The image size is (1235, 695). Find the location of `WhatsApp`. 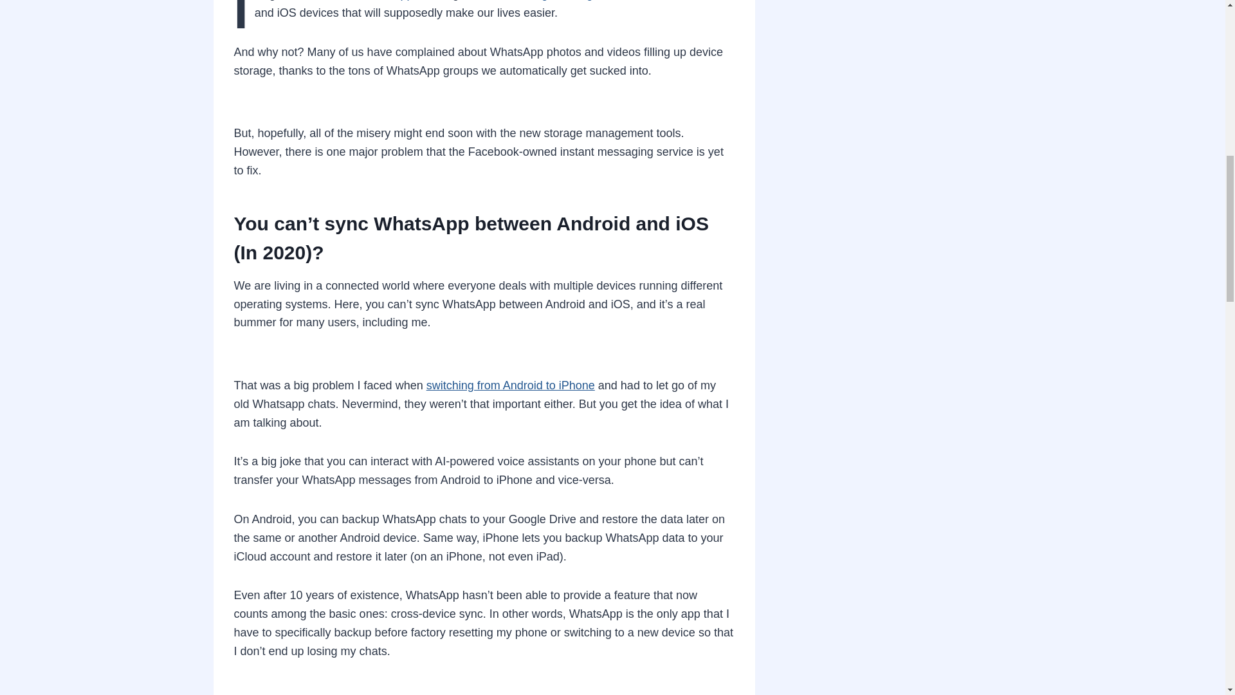

WhatsApp is located at coordinates (387, 0).